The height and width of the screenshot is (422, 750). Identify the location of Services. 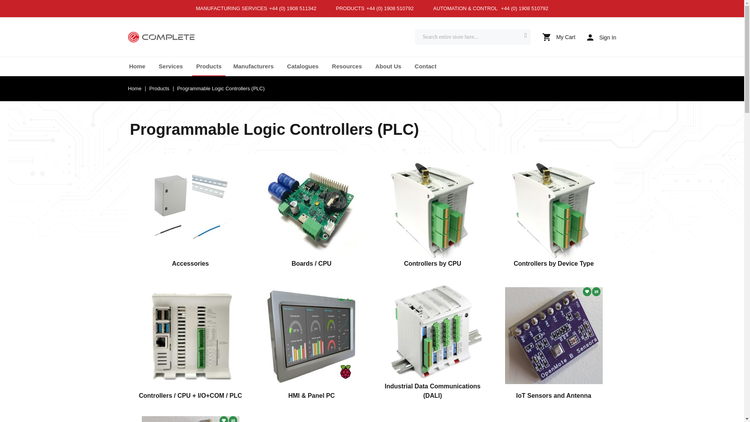
(170, 66).